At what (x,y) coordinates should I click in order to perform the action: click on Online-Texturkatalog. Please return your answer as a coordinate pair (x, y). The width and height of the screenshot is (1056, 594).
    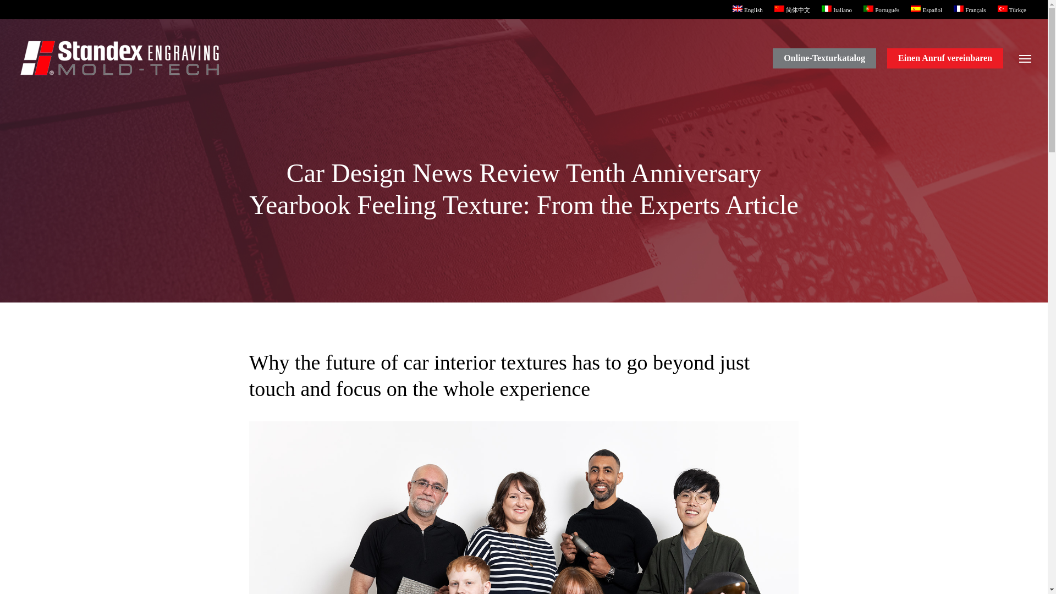
    Looking at the image, I should click on (824, 58).